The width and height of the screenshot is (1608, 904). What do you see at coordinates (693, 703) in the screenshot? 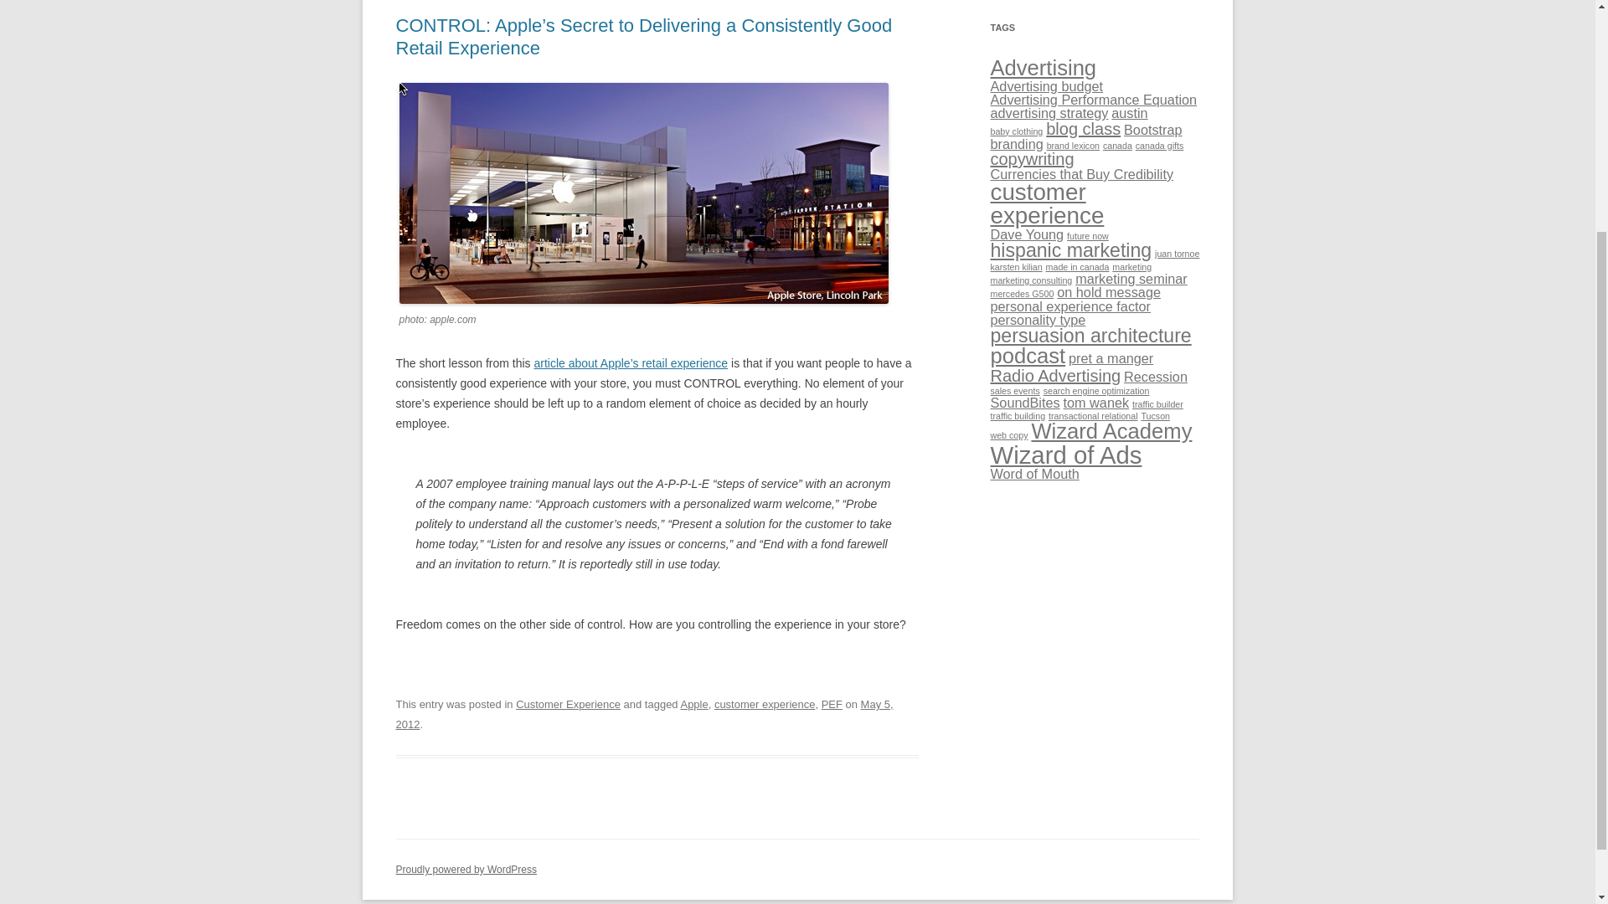
I see `Apple` at bounding box center [693, 703].